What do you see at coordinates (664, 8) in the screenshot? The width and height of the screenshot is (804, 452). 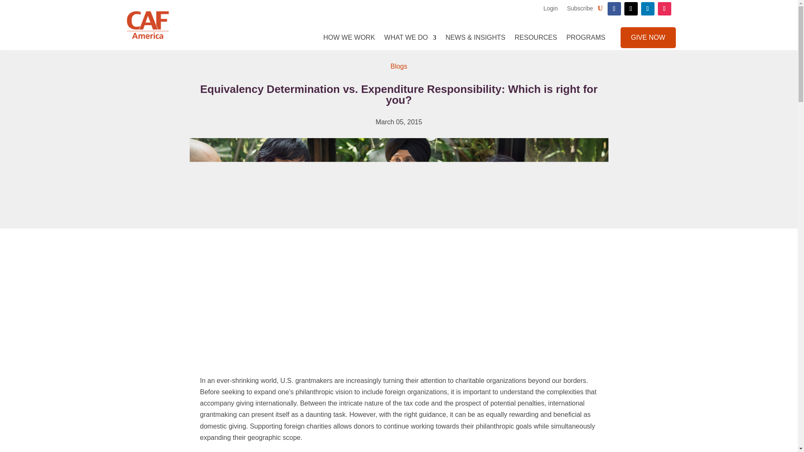 I see `Follow on Instagram` at bounding box center [664, 8].